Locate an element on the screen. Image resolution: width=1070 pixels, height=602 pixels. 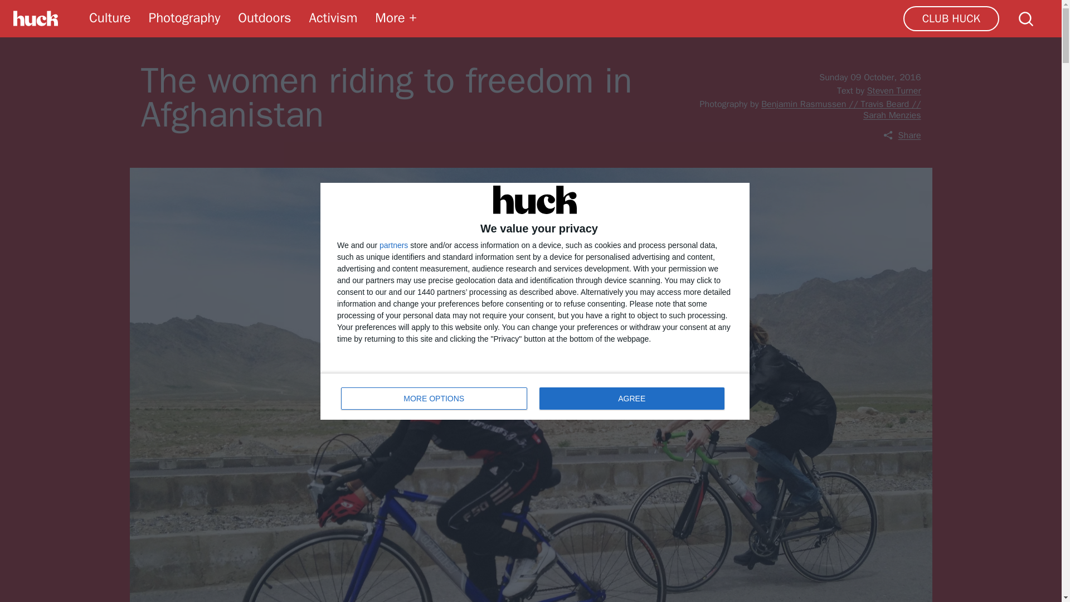
partners is located at coordinates (393, 245).